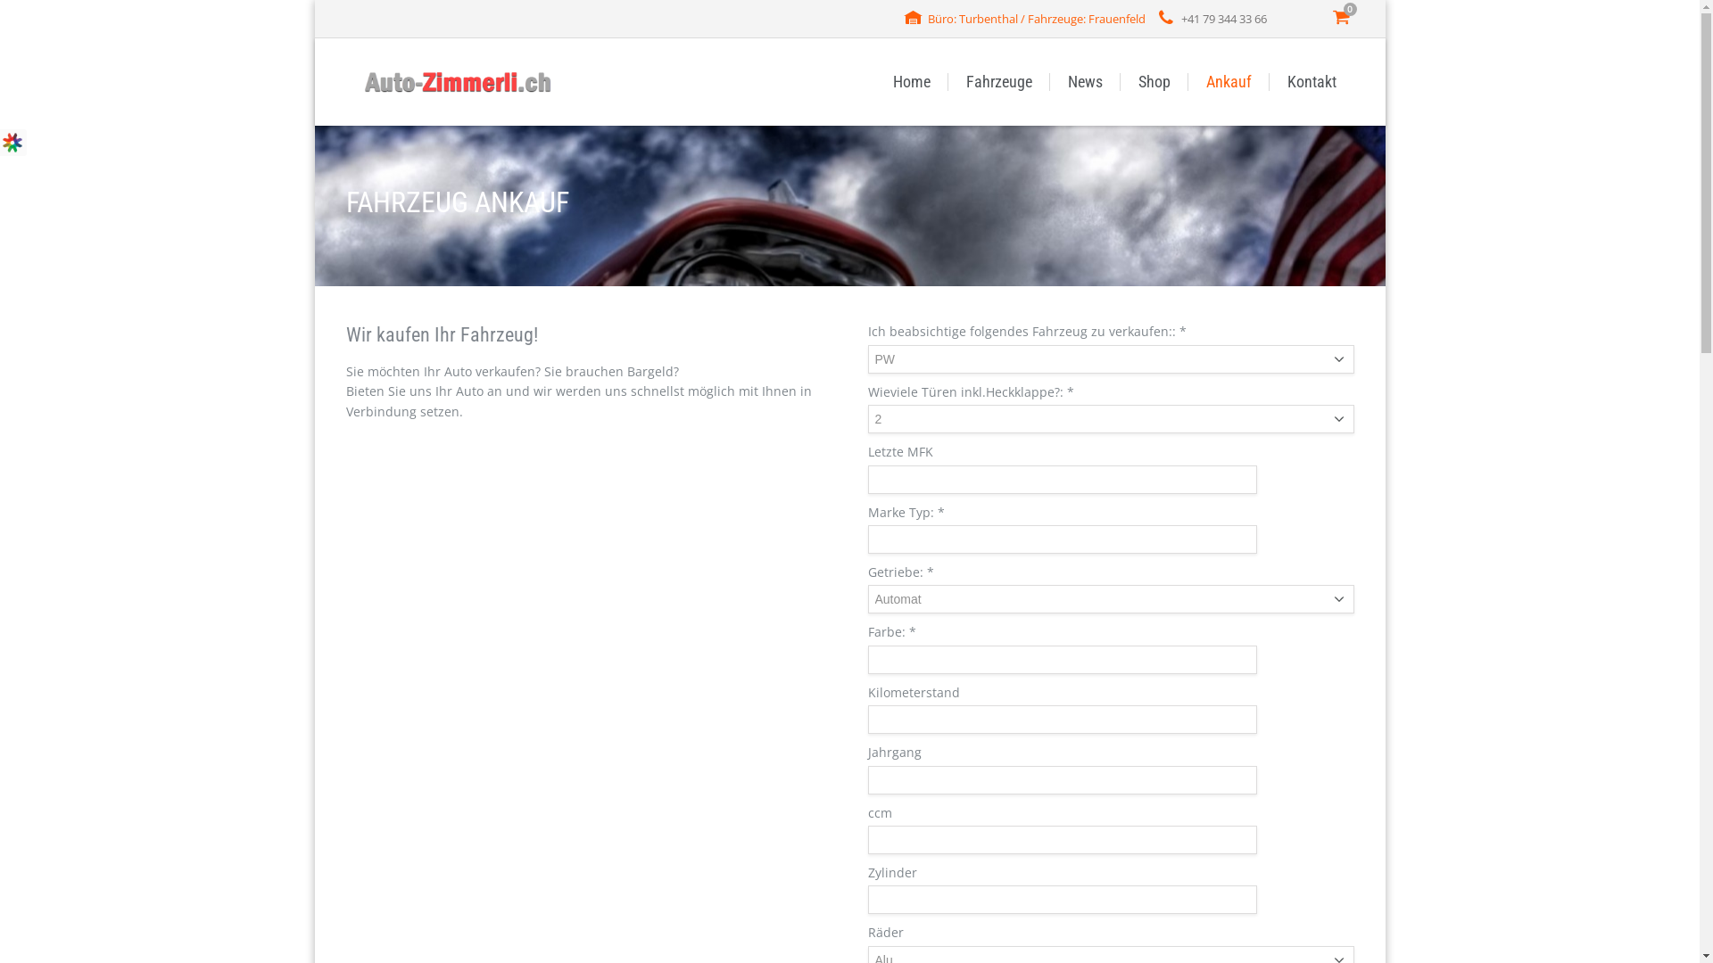 Image resolution: width=1713 pixels, height=963 pixels. I want to click on Fahrzeuge, so click(998, 82).